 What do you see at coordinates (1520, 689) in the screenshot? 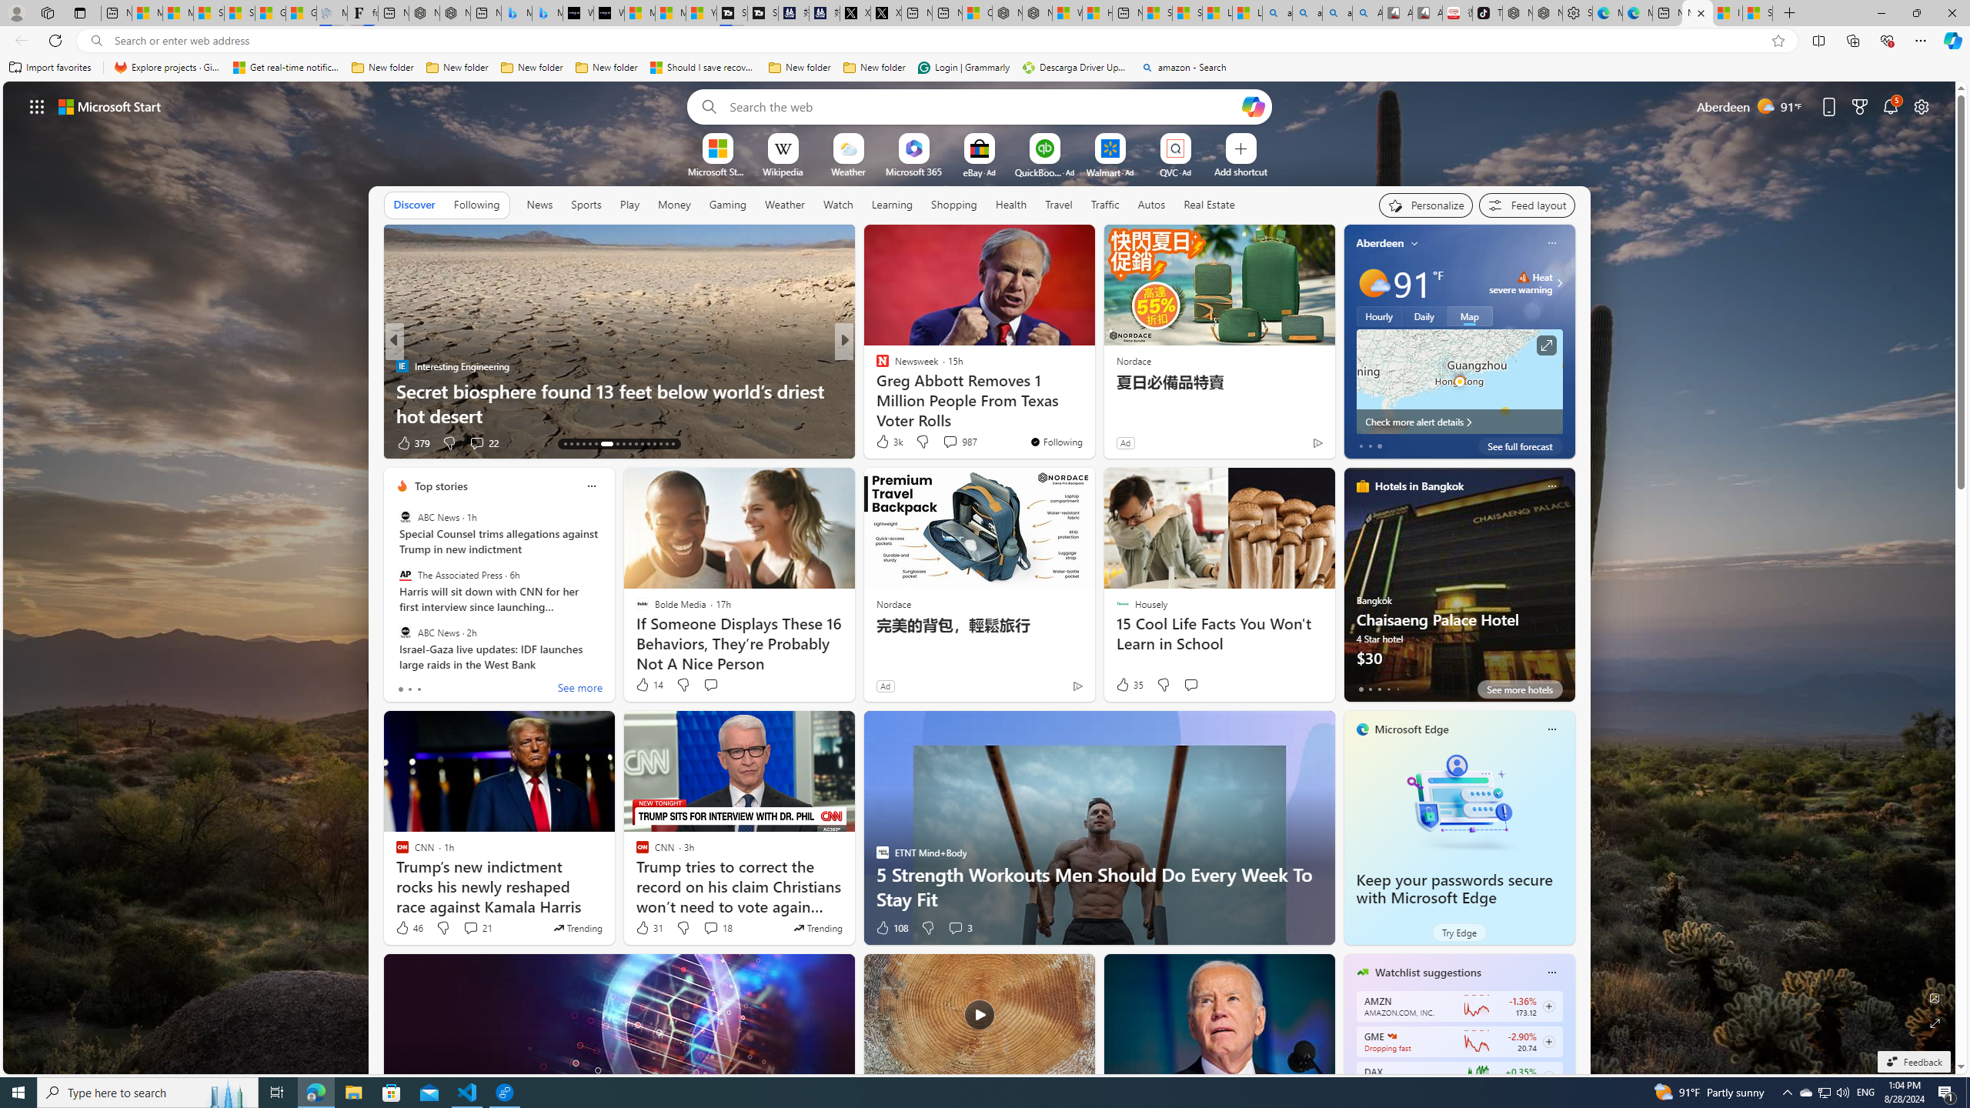
I see `See more hotels` at bounding box center [1520, 689].